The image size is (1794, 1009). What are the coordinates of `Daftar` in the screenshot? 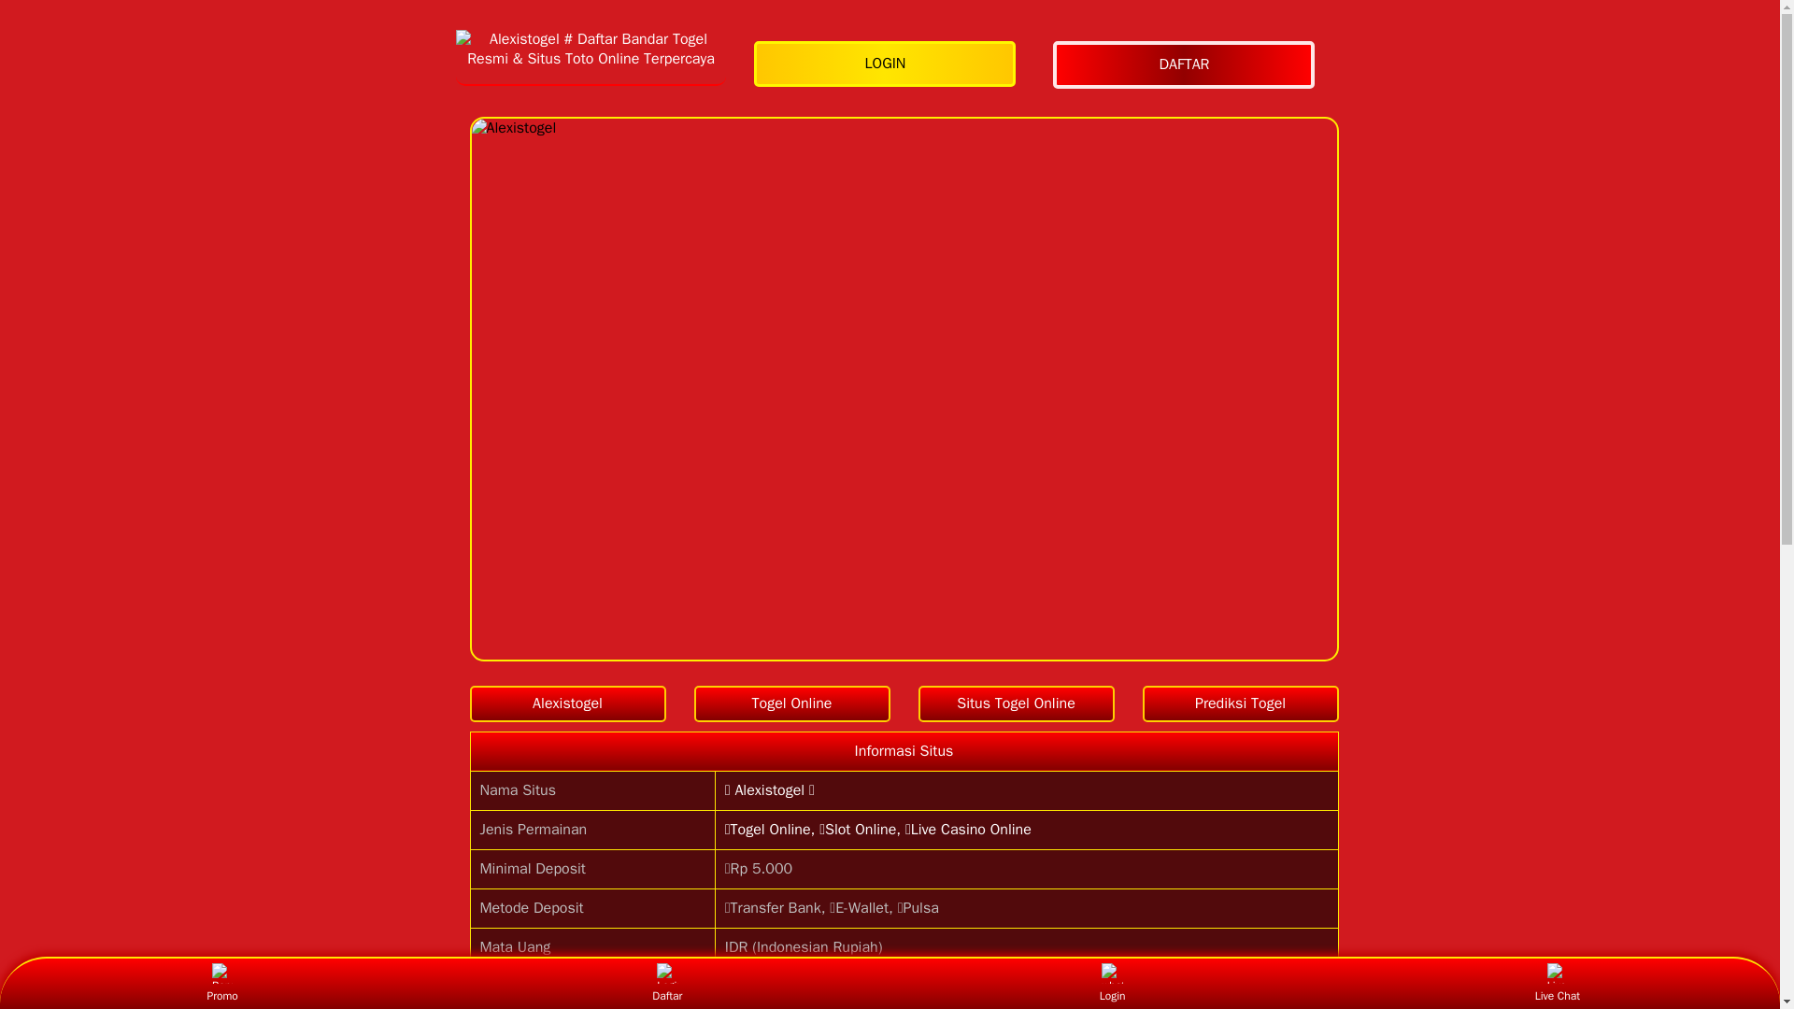 It's located at (667, 983).